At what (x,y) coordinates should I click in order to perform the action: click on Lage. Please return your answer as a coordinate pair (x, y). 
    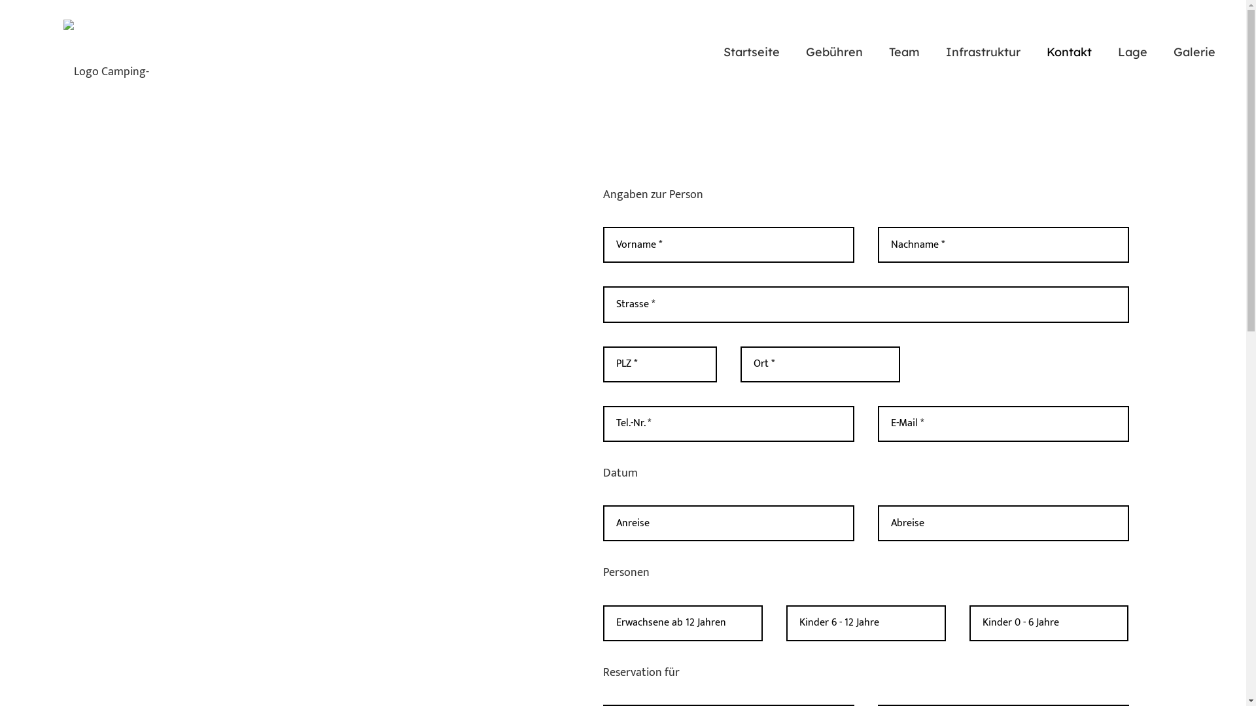
    Looking at the image, I should click on (653, 607).